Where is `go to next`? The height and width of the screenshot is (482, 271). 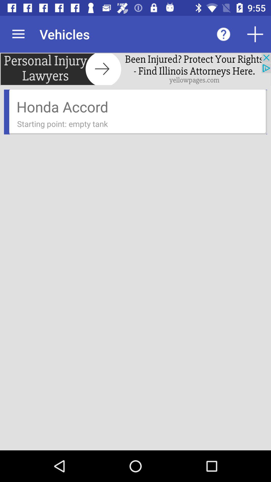 go to next is located at coordinates (135, 69).